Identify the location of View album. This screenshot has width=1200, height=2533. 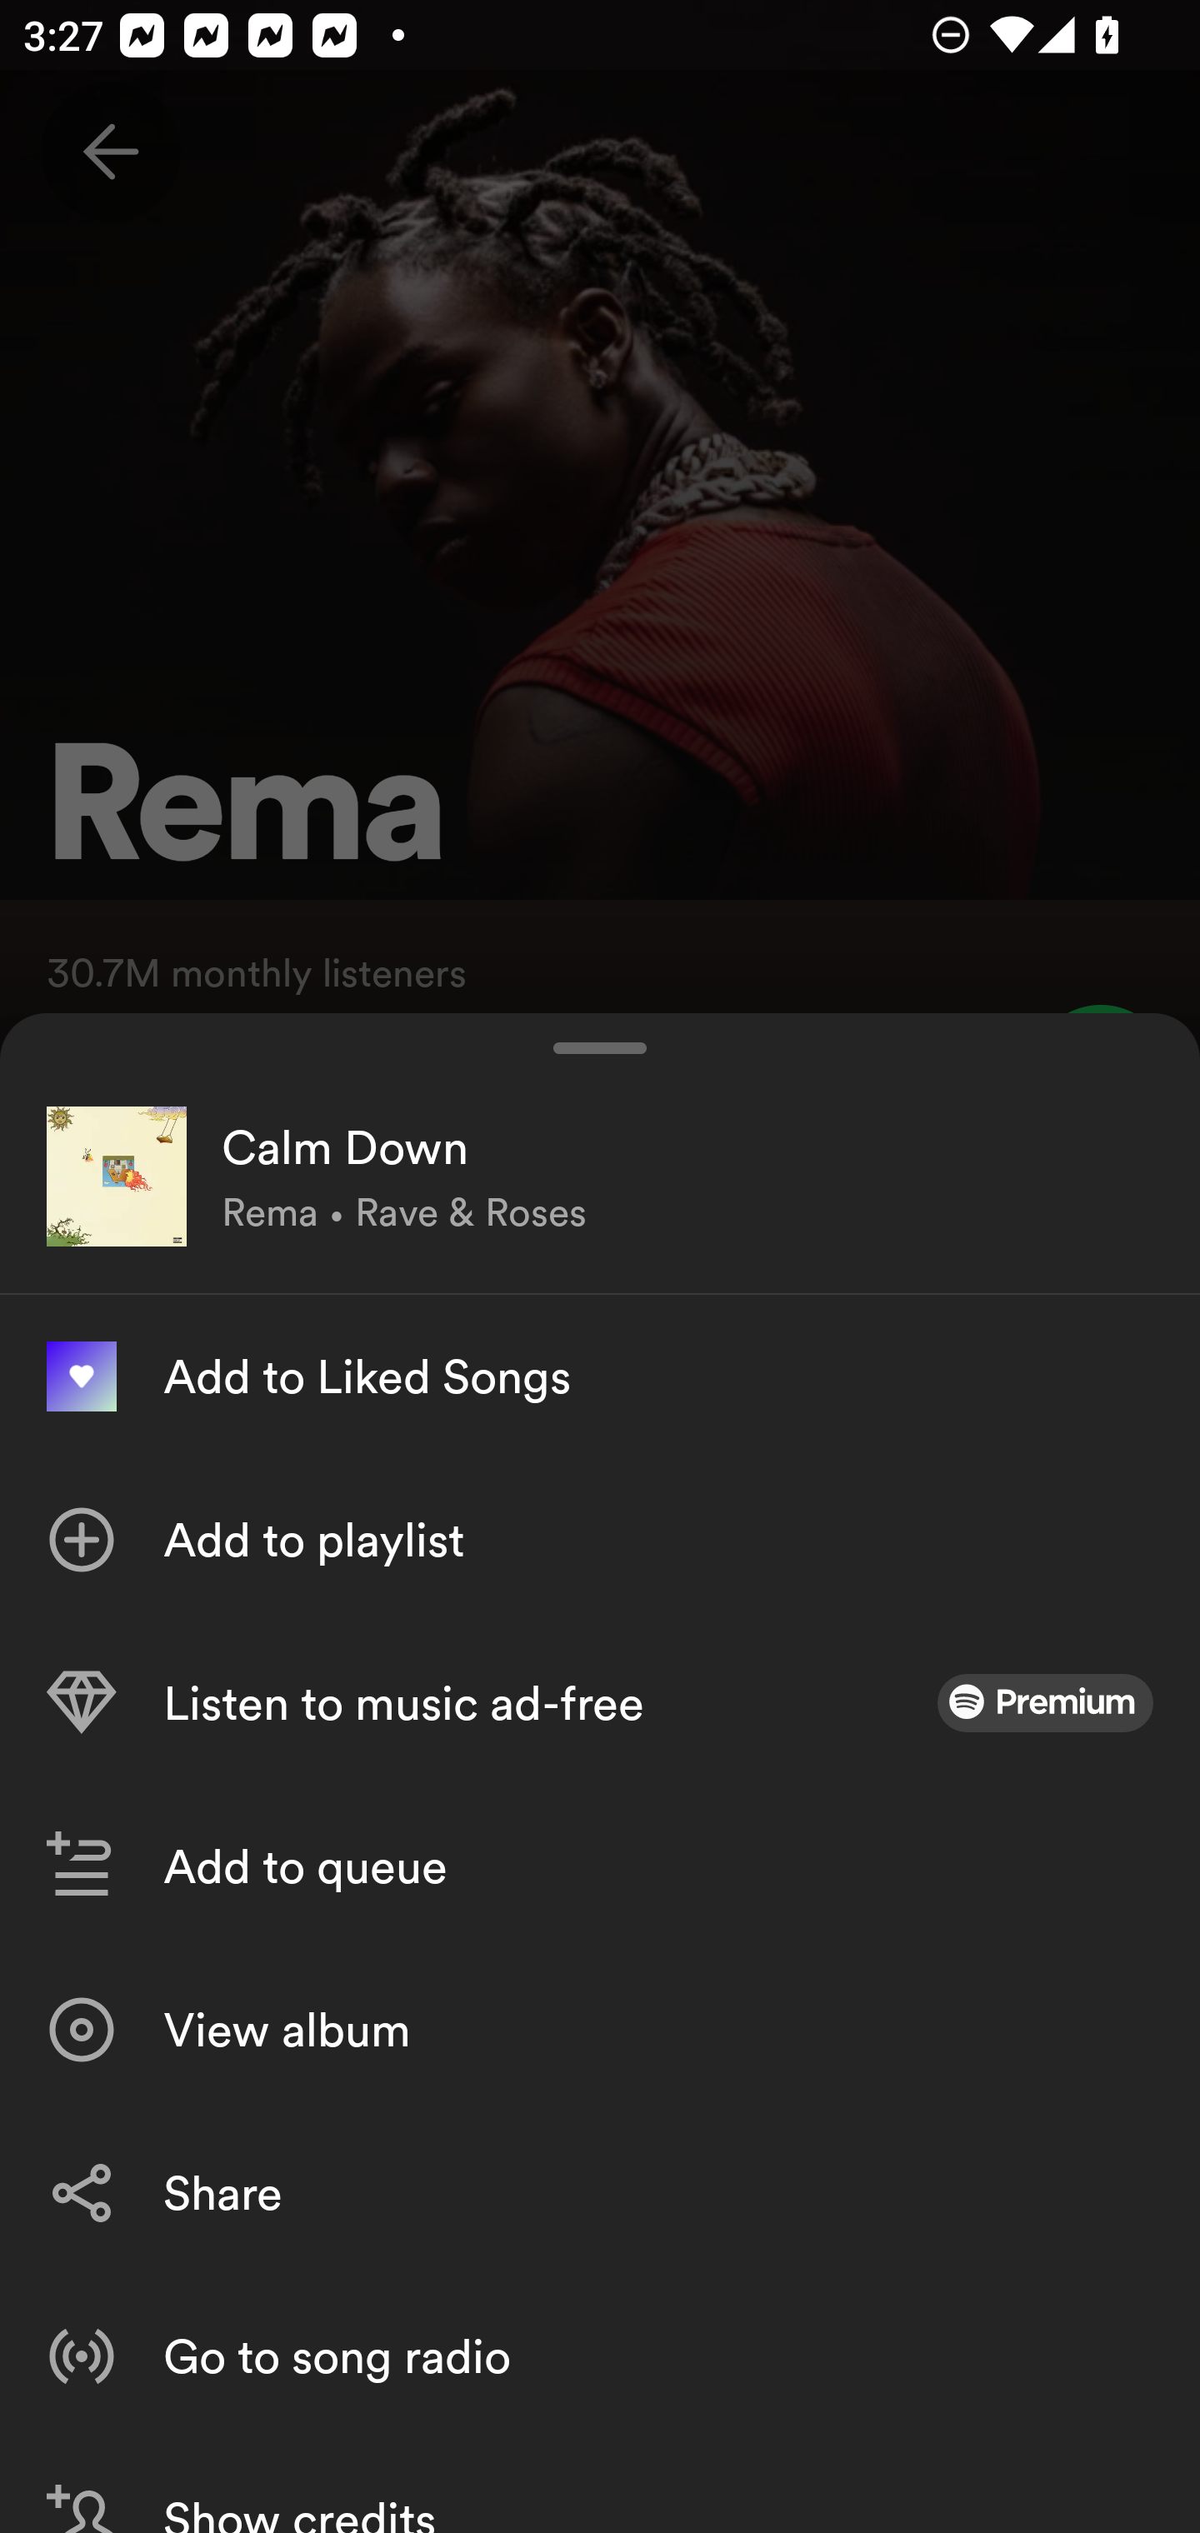
(600, 2030).